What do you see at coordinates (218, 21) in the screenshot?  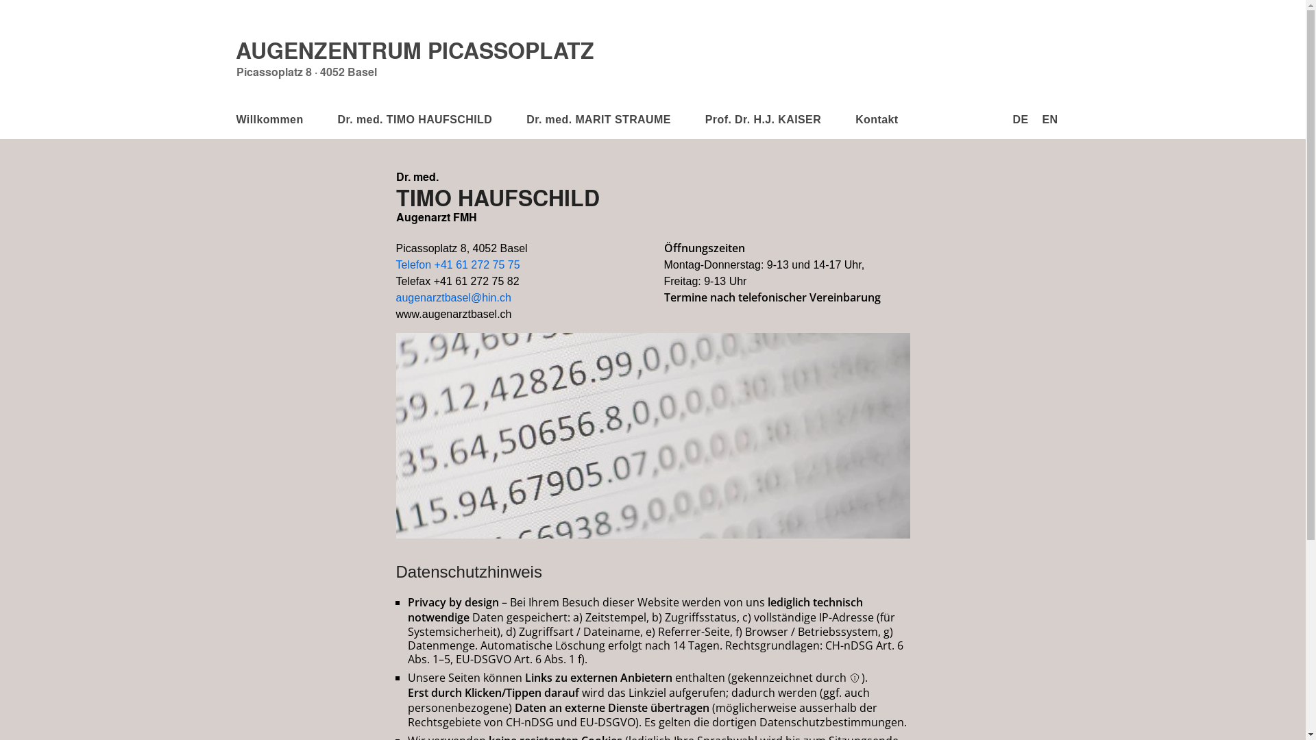 I see `Zum Inhalt springen` at bounding box center [218, 21].